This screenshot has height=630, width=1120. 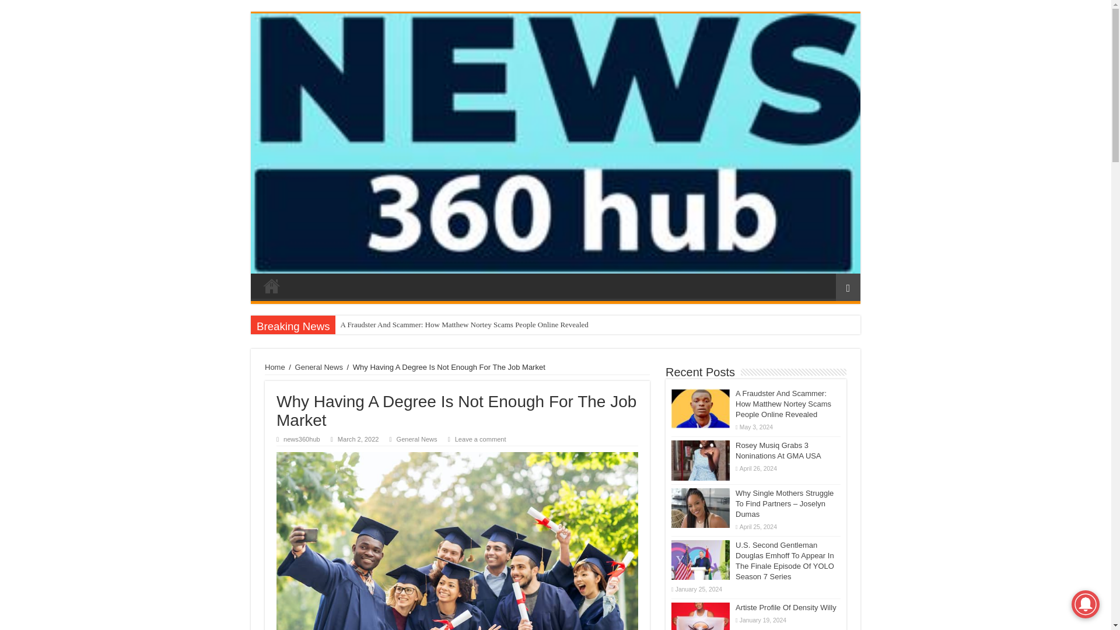 What do you see at coordinates (271, 285) in the screenshot?
I see `Menu Item` at bounding box center [271, 285].